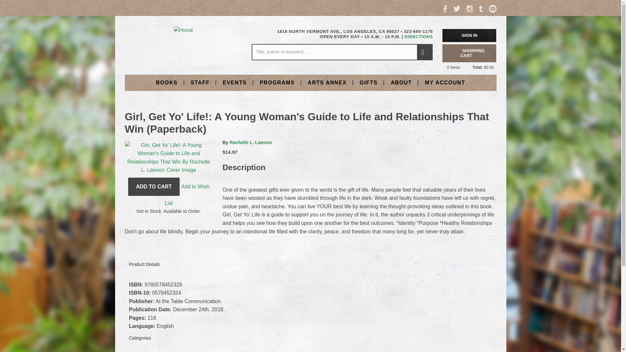 Image resolution: width=626 pixels, height=352 pixels. Describe the element at coordinates (368, 82) in the screenshot. I see `GIFTS` at that location.